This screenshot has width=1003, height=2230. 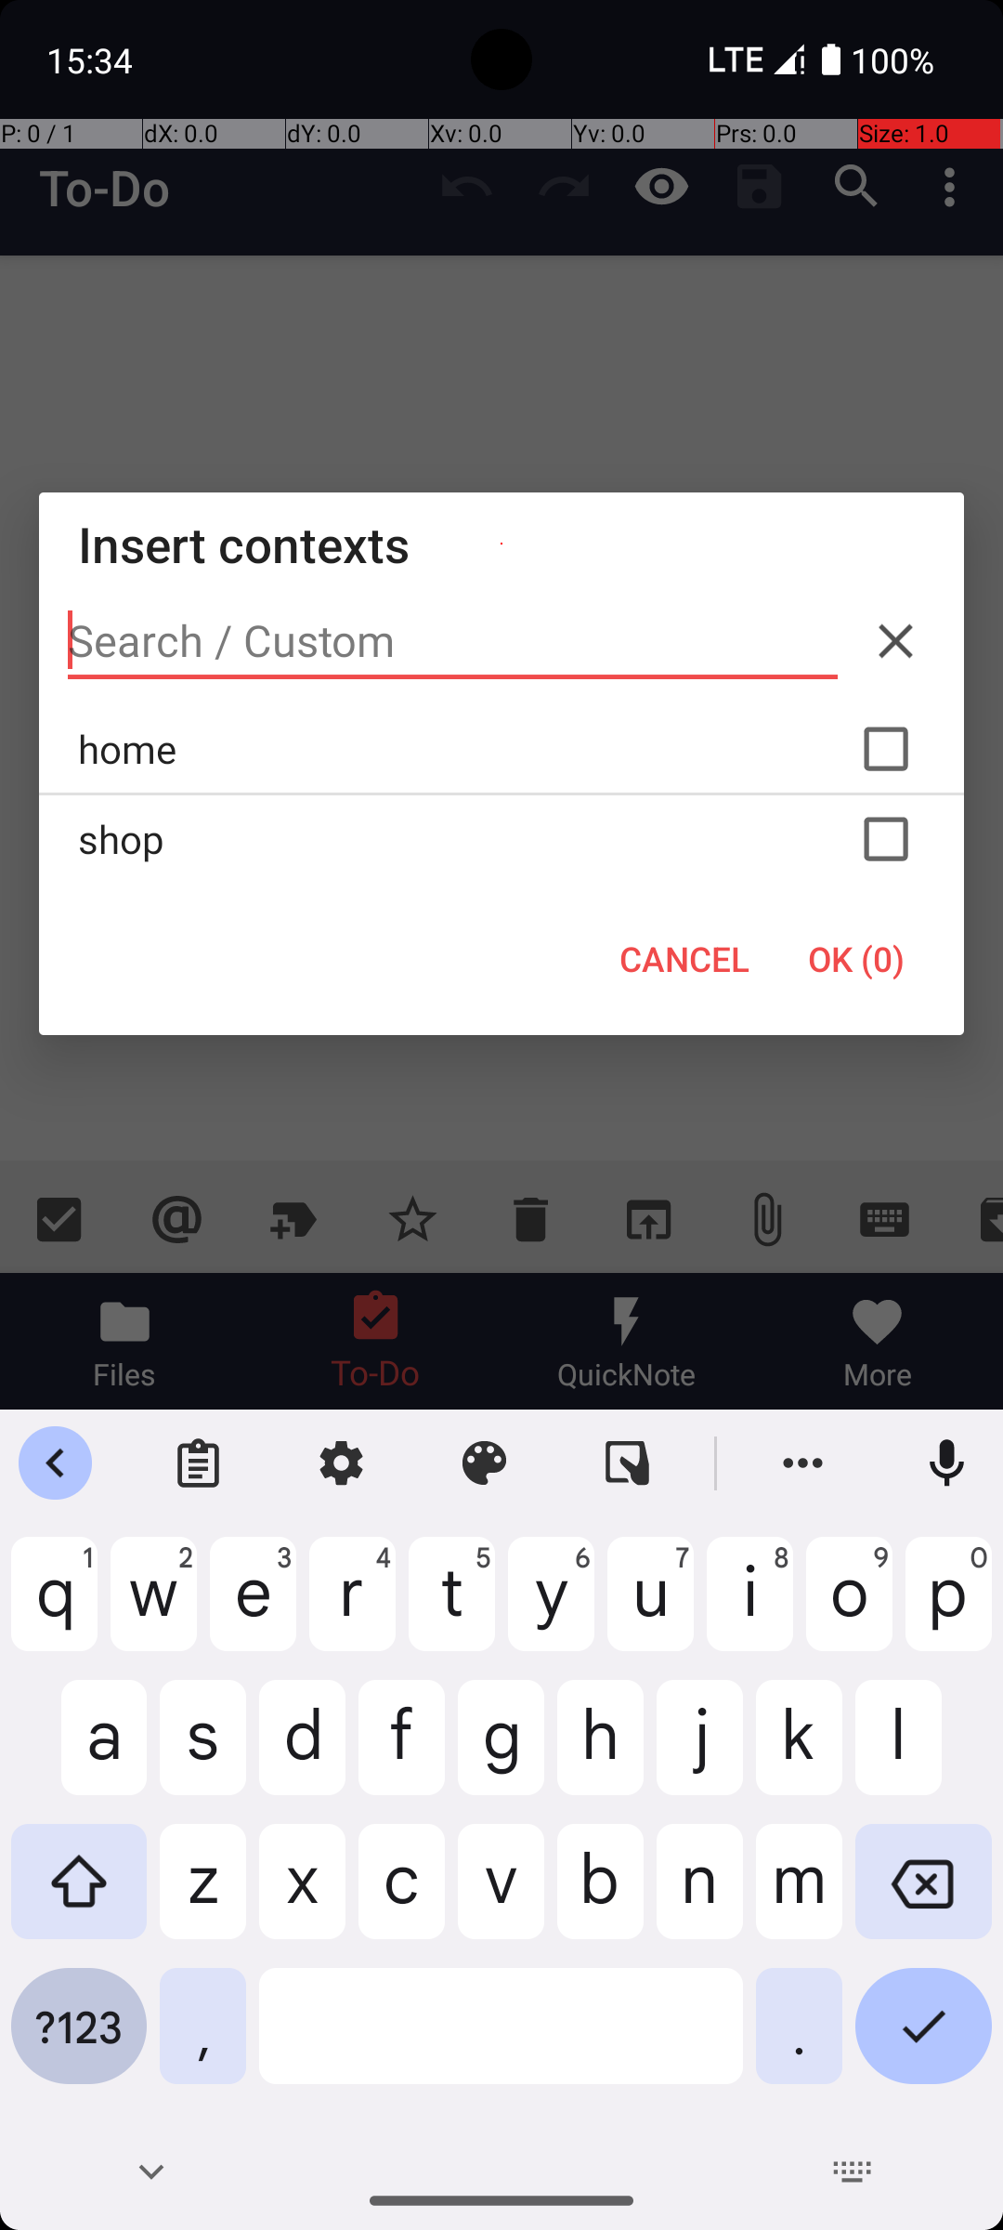 I want to click on shop, so click(x=501, y=839).